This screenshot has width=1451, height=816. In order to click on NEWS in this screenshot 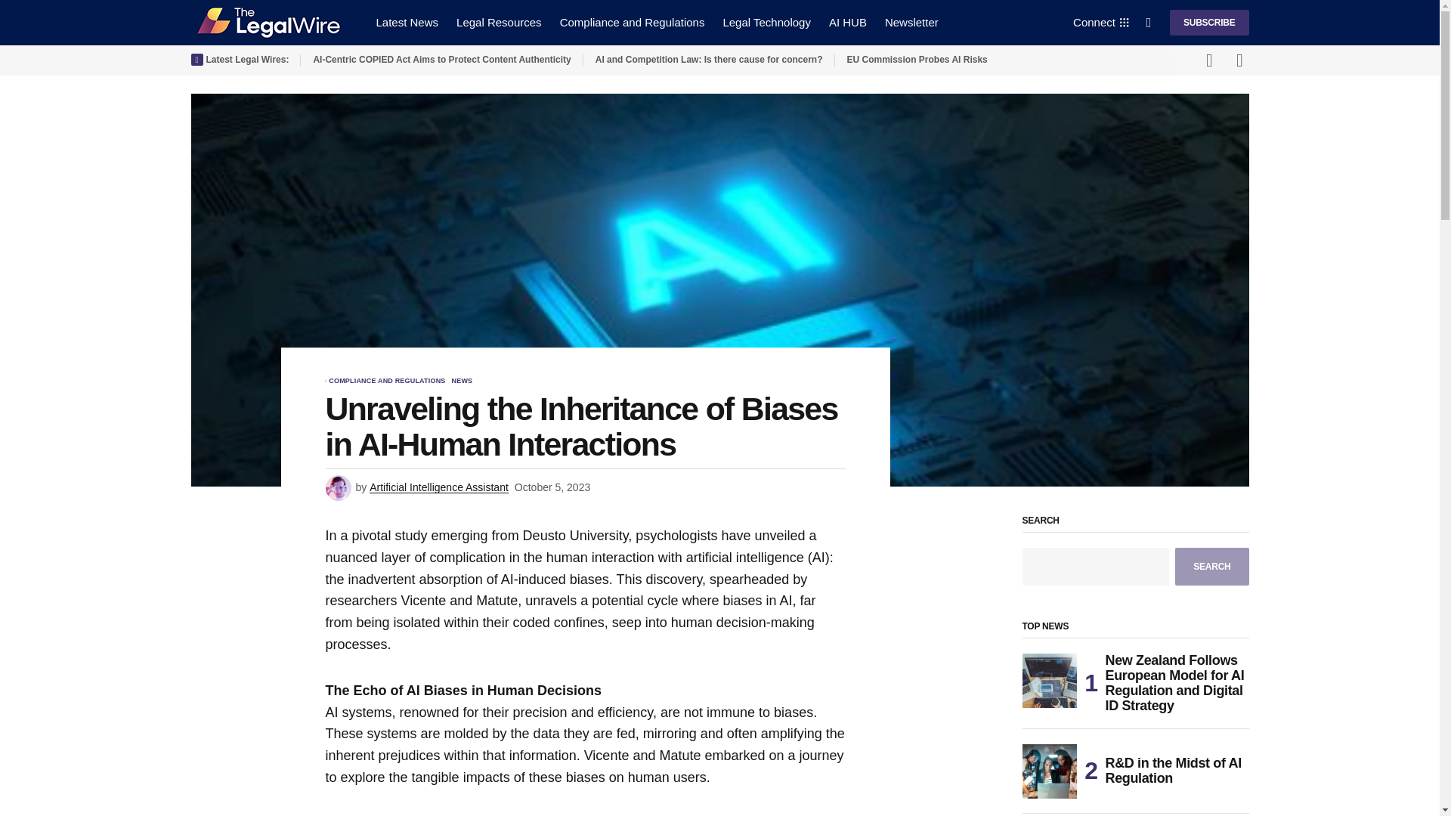, I will do `click(462, 381)`.